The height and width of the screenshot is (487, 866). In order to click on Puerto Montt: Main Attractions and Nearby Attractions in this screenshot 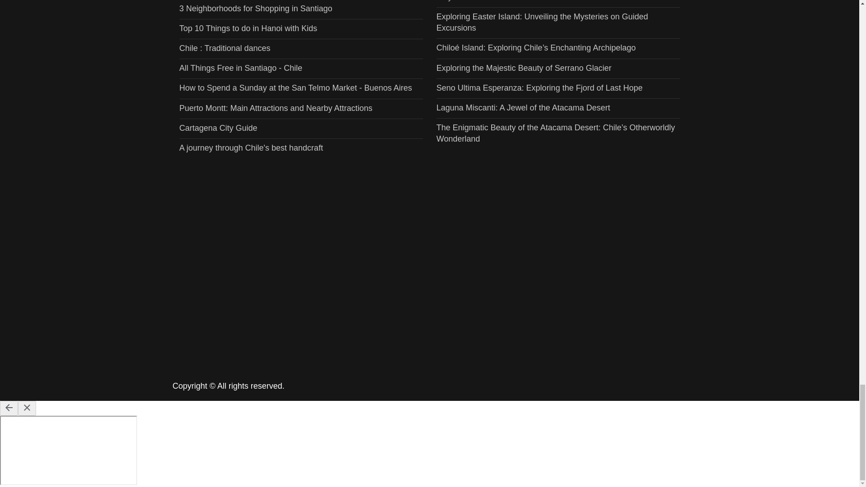, I will do `click(276, 108)`.